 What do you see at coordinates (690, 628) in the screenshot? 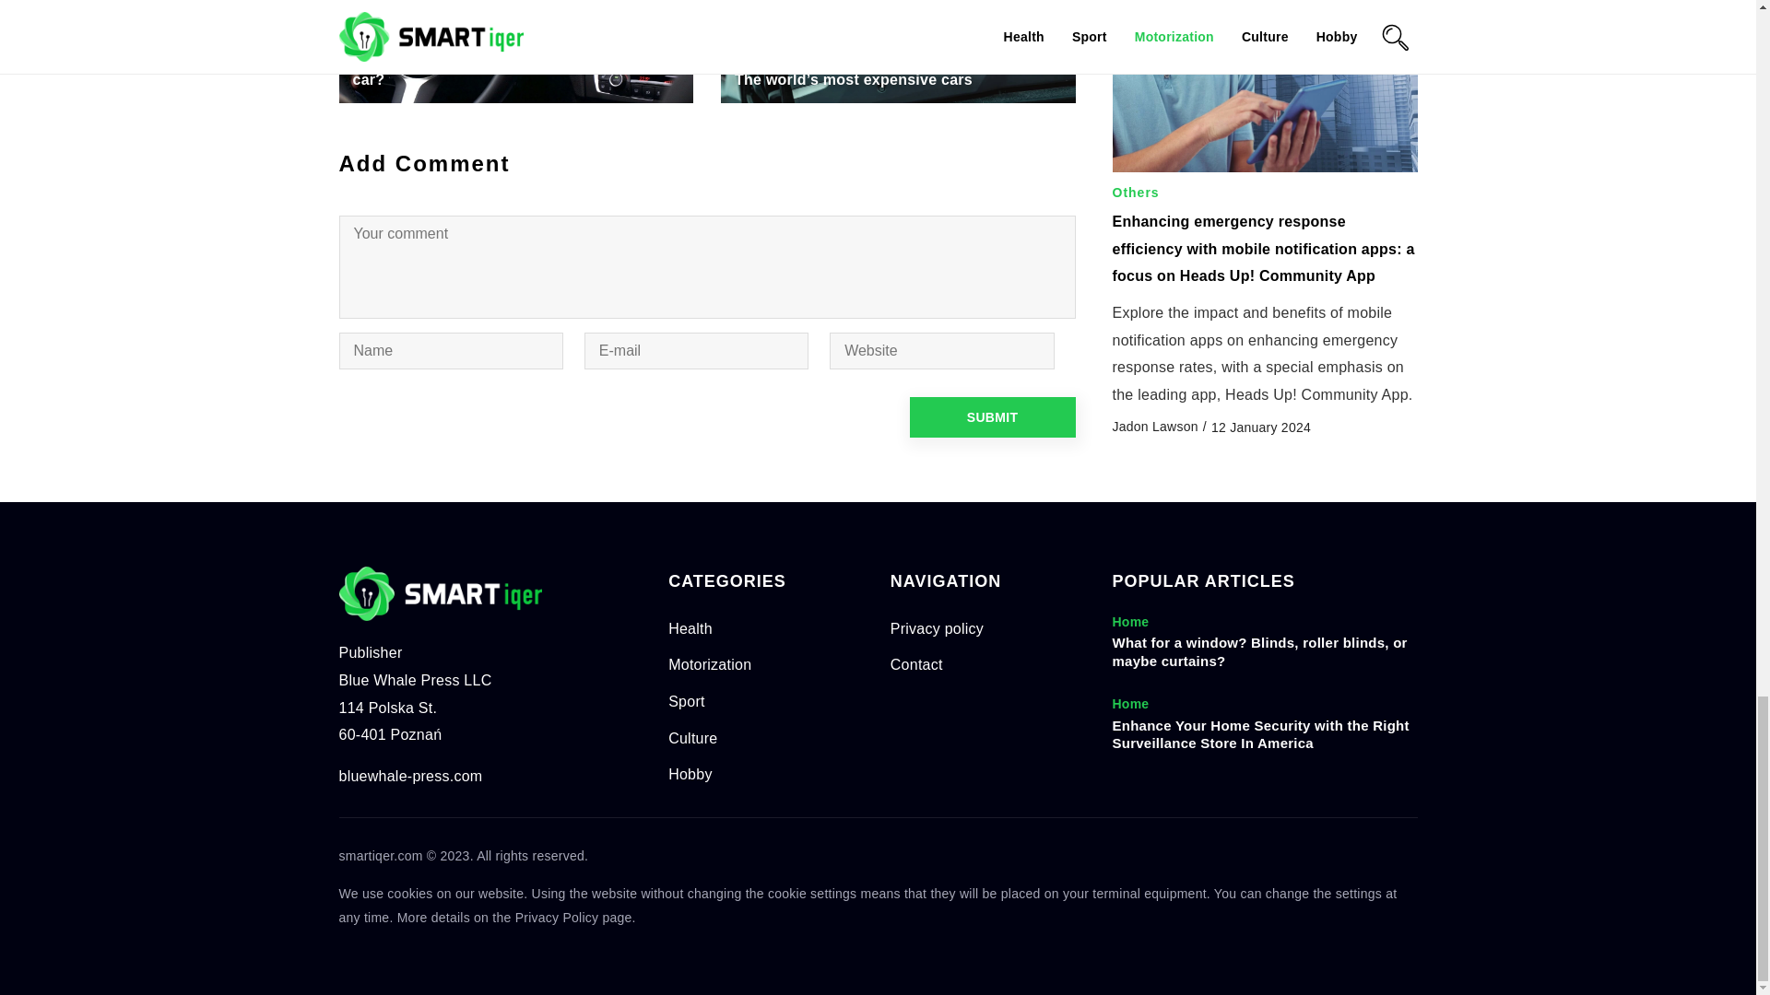
I see `Health` at bounding box center [690, 628].